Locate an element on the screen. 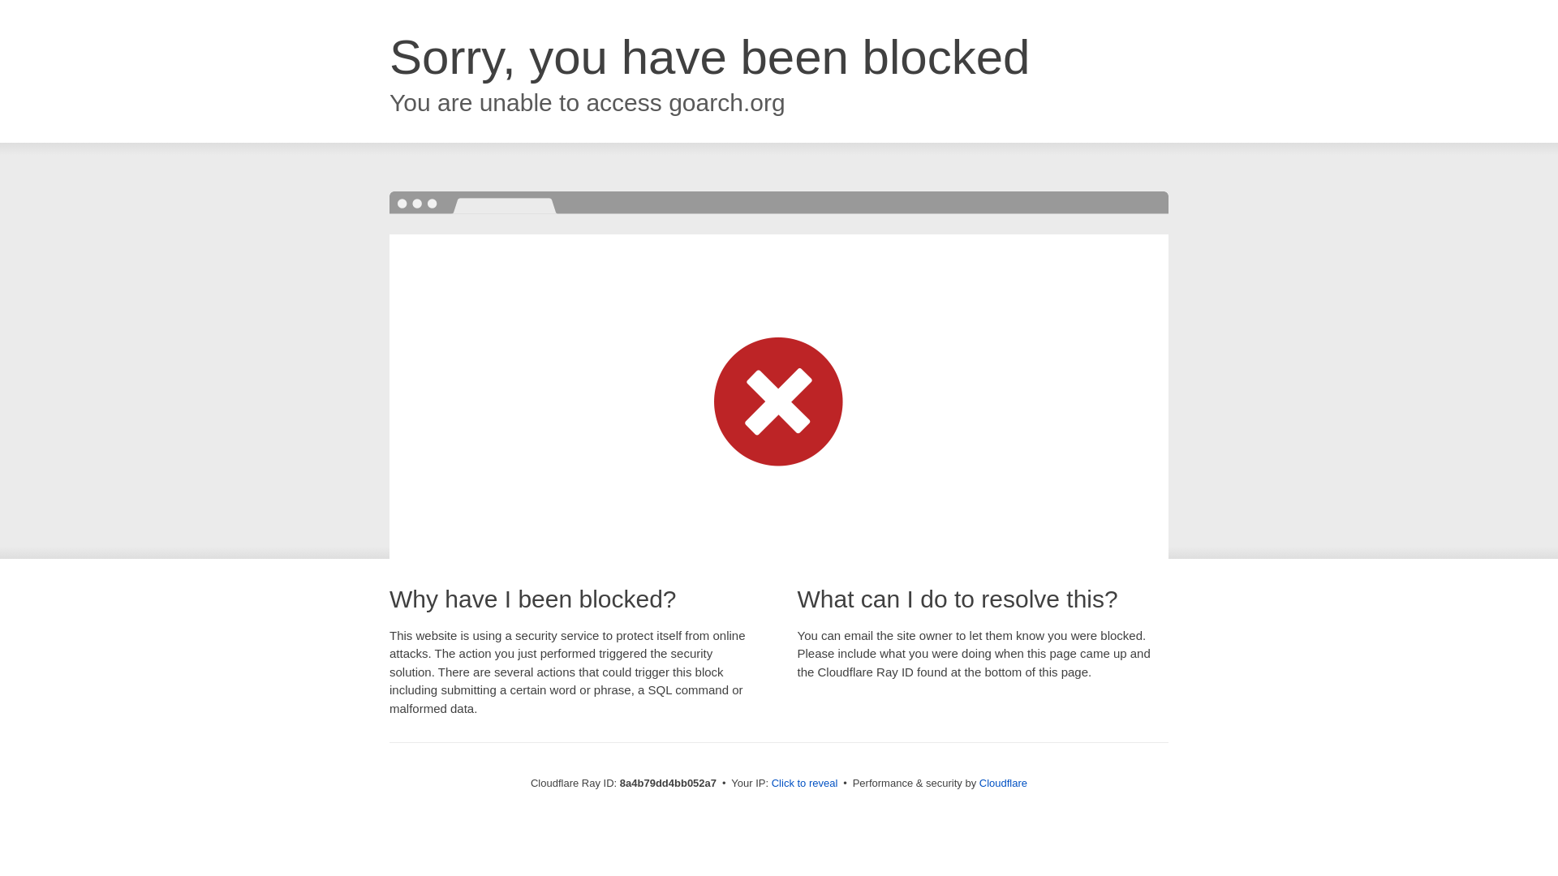  Cloudflare is located at coordinates (1003, 783).